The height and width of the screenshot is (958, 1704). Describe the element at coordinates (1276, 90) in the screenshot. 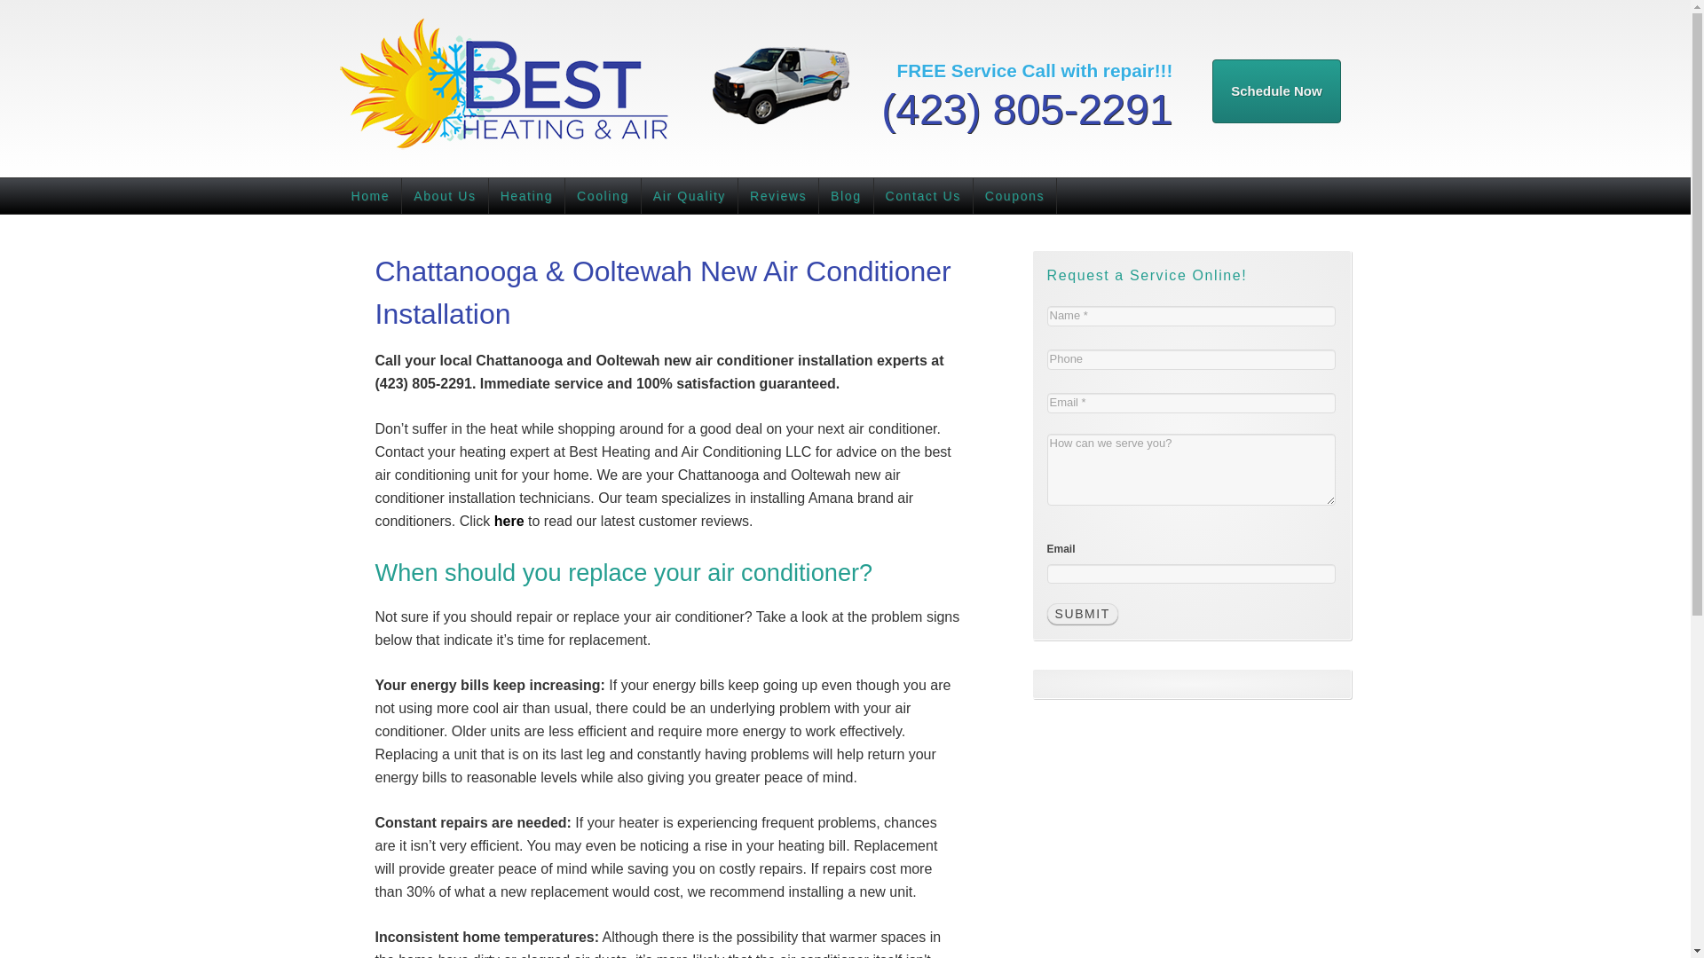

I see `Schedule Now` at that location.